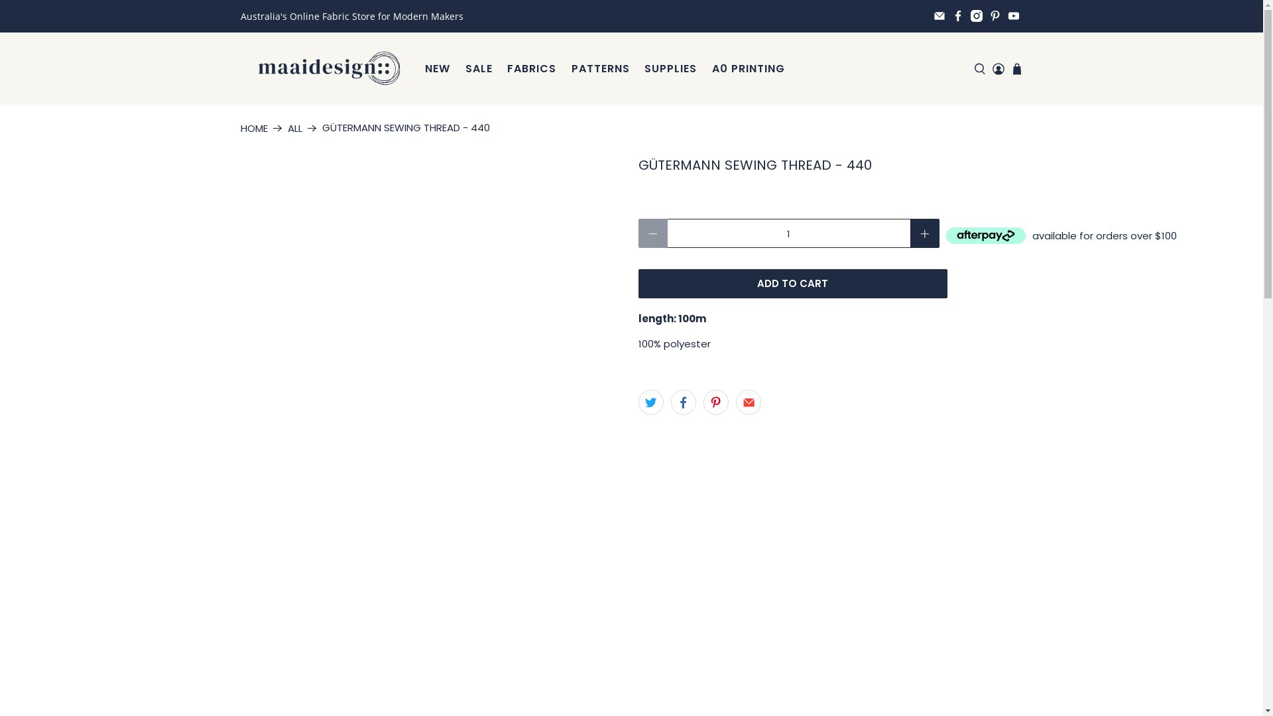  I want to click on Share this on Twitter, so click(650, 402).